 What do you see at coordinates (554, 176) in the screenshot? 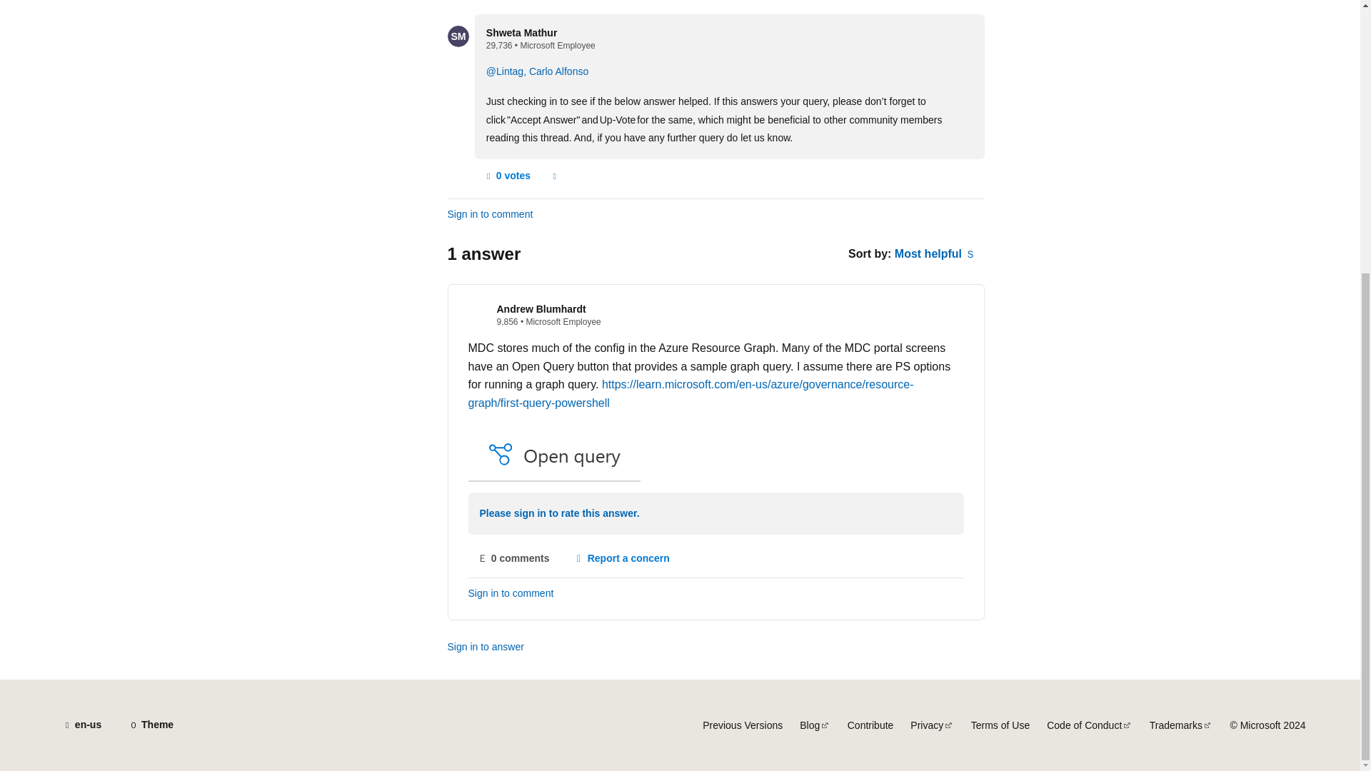
I see `Report a concern` at bounding box center [554, 176].